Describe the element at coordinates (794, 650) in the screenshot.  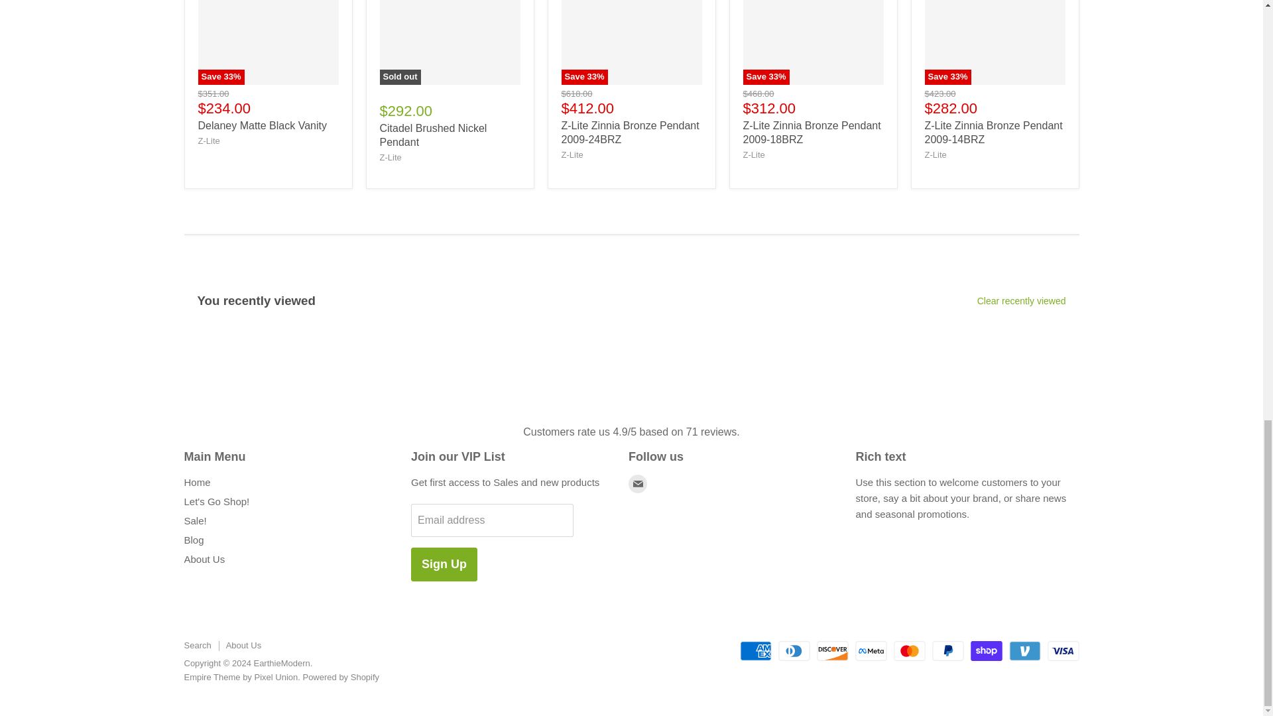
I see `Diners Club` at that location.